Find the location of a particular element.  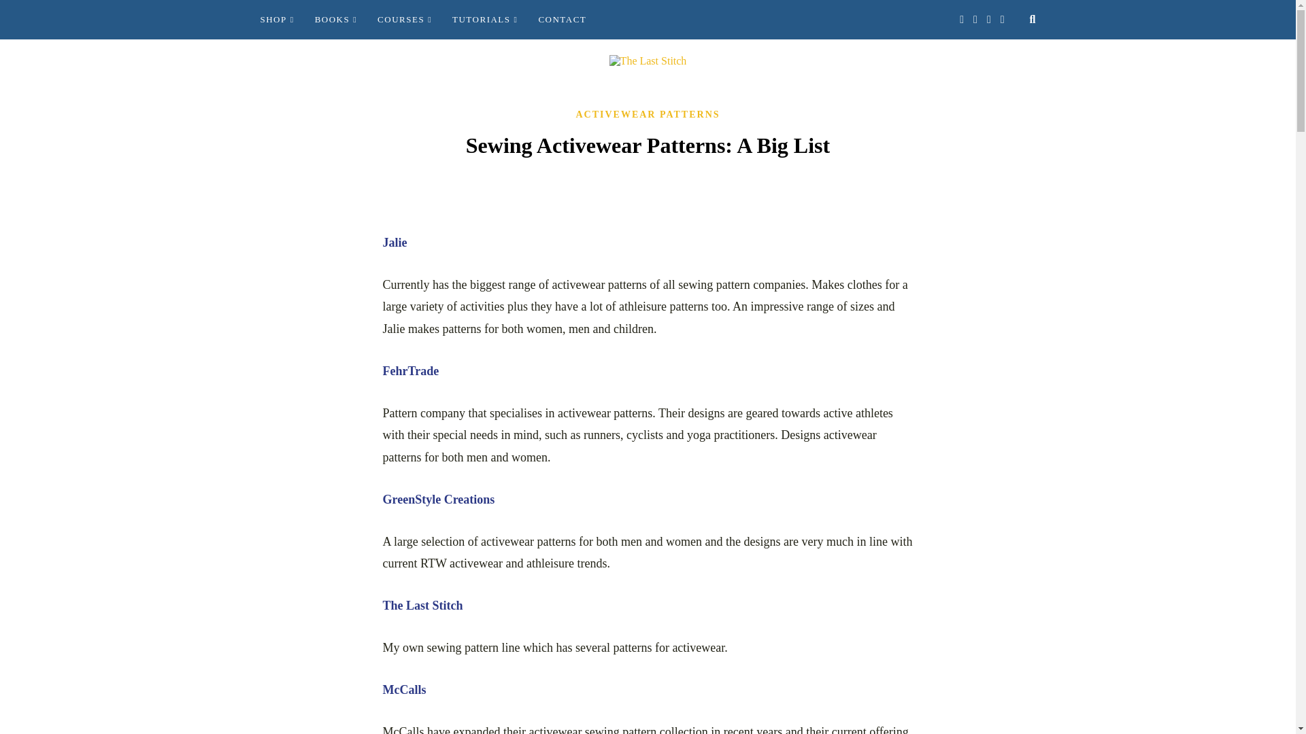

BOOKS is located at coordinates (335, 20).